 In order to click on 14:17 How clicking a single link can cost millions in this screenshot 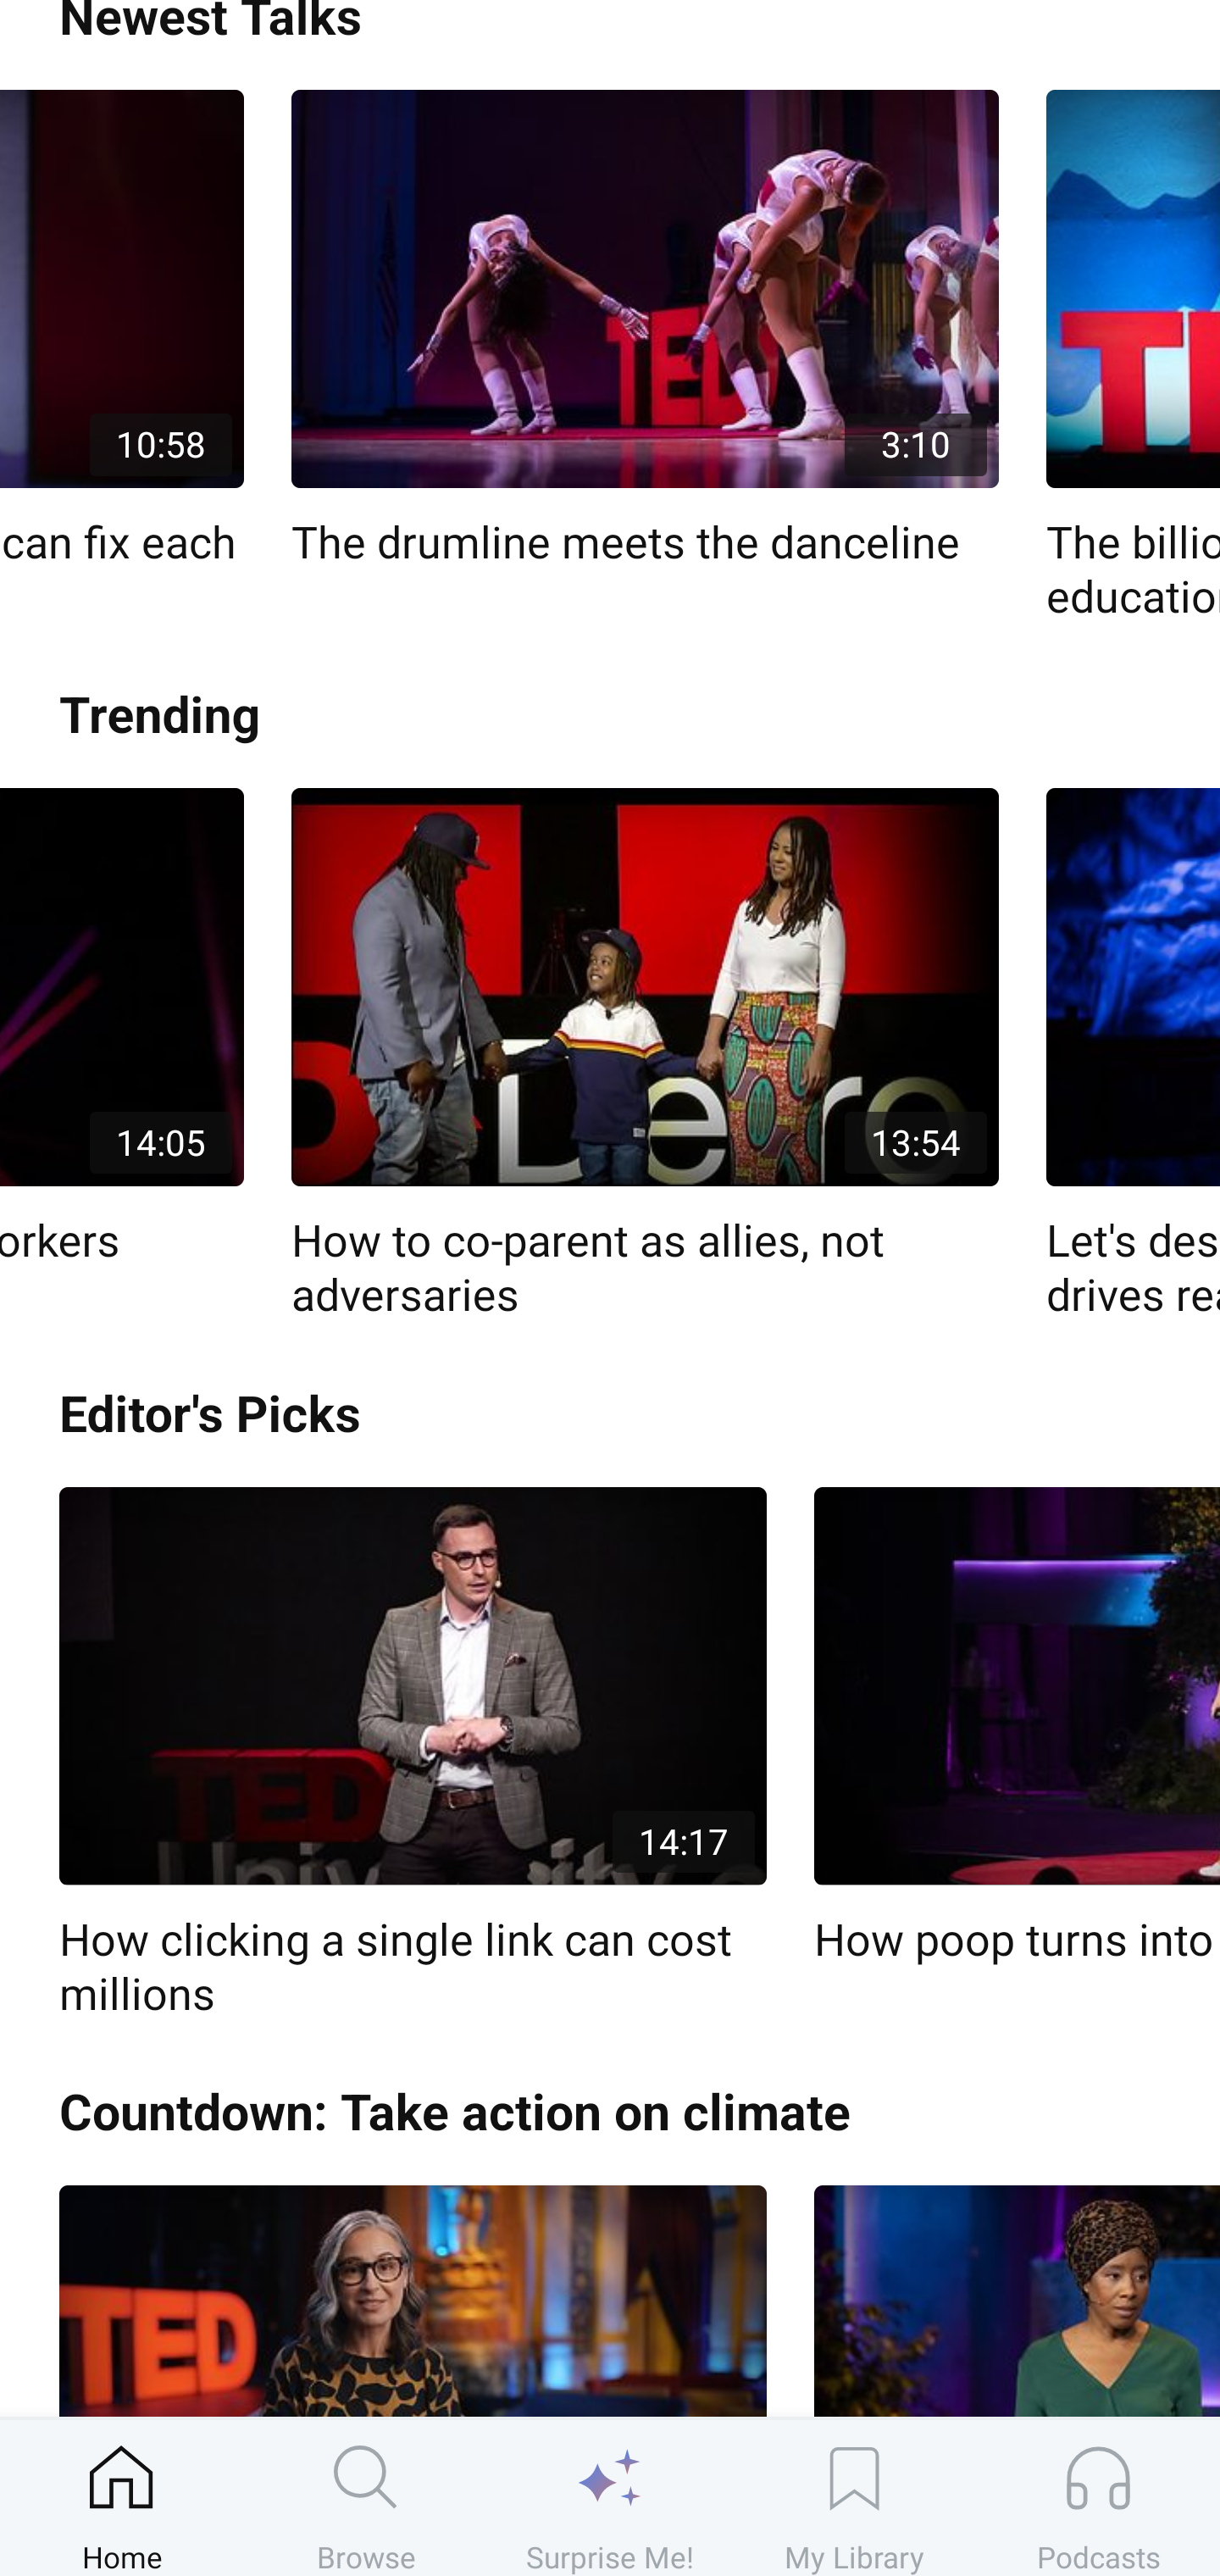, I will do `click(413, 1754)`.